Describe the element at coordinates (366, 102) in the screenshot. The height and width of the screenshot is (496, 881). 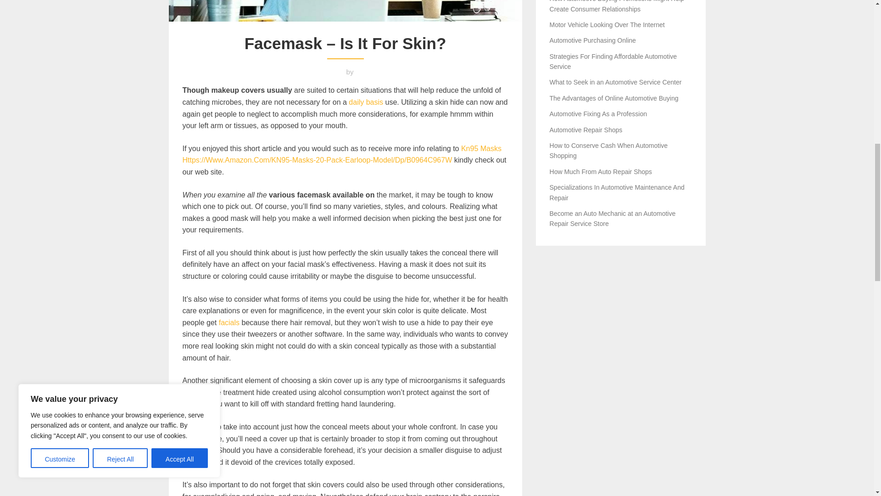
I see `daily basis` at that location.